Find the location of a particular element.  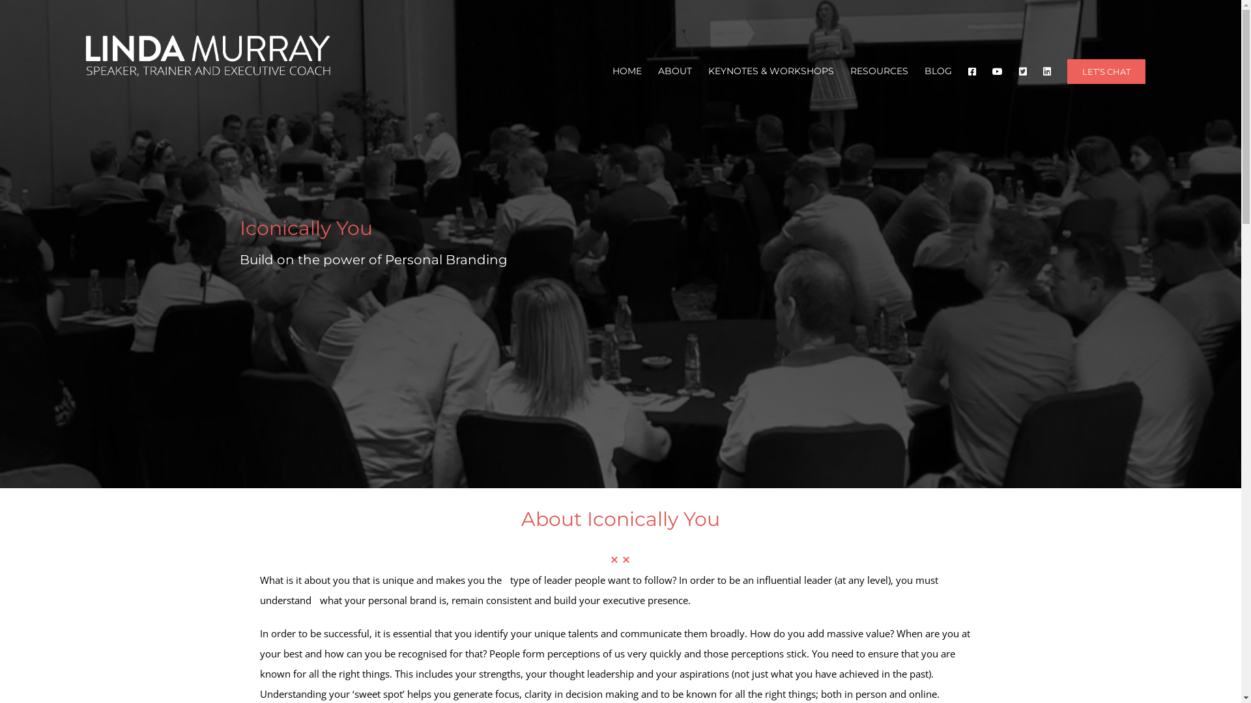

ABOUT is located at coordinates (675, 72).